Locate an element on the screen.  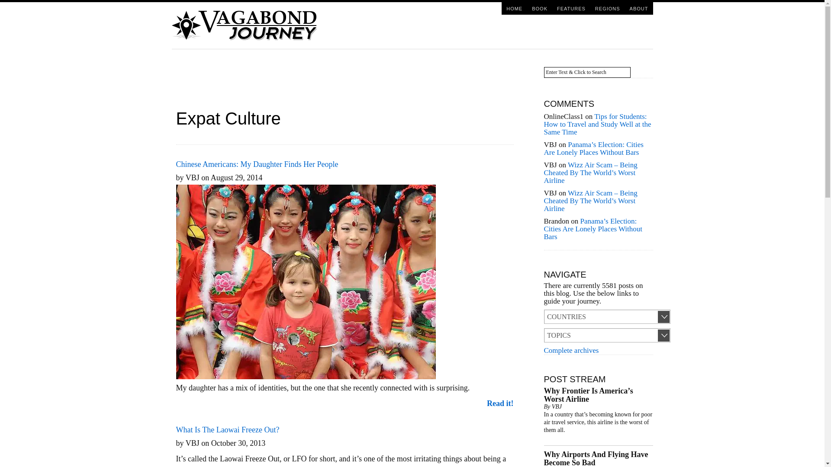
BOOK is located at coordinates (539, 8).